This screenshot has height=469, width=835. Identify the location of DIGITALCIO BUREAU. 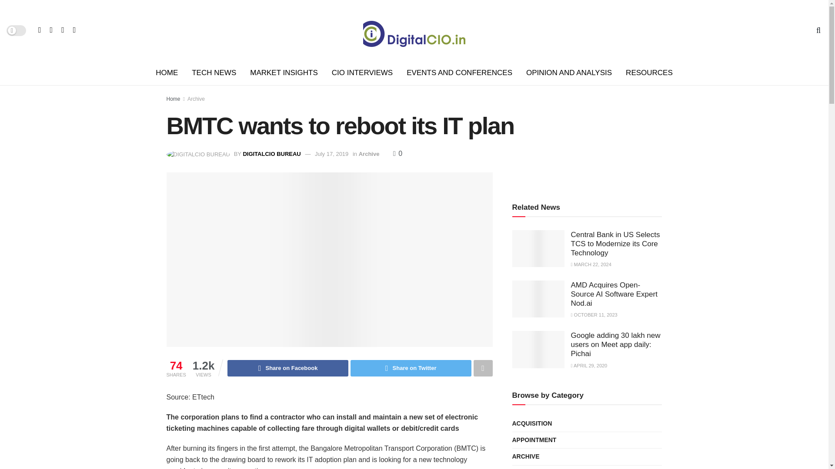
(271, 154).